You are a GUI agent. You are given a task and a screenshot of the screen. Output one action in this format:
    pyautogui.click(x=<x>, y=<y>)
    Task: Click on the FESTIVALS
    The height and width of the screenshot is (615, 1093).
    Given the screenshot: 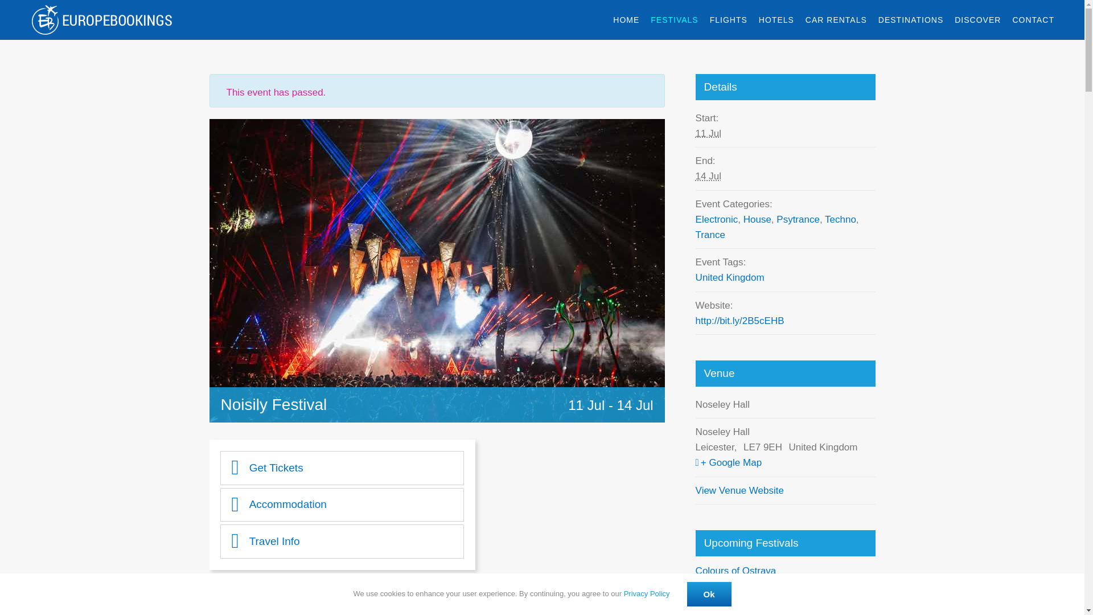 What is the action you would take?
    pyautogui.click(x=674, y=20)
    